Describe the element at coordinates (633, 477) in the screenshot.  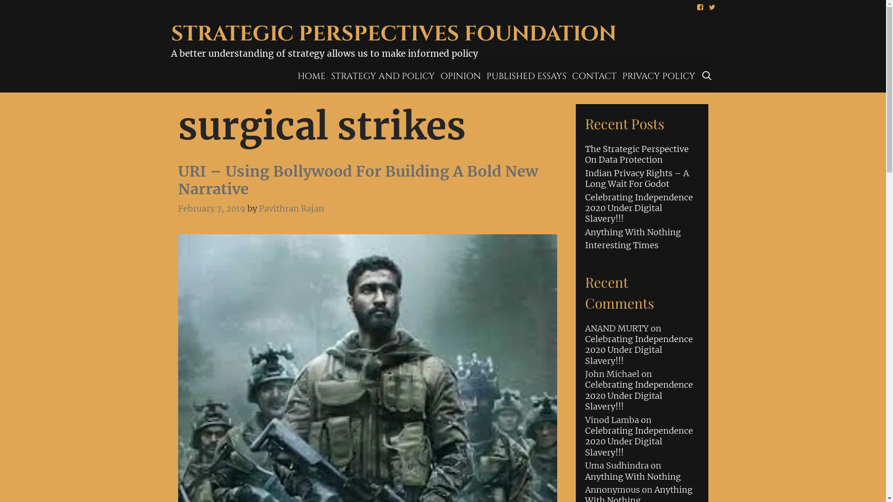
I see `Anything With Nothing` at that location.